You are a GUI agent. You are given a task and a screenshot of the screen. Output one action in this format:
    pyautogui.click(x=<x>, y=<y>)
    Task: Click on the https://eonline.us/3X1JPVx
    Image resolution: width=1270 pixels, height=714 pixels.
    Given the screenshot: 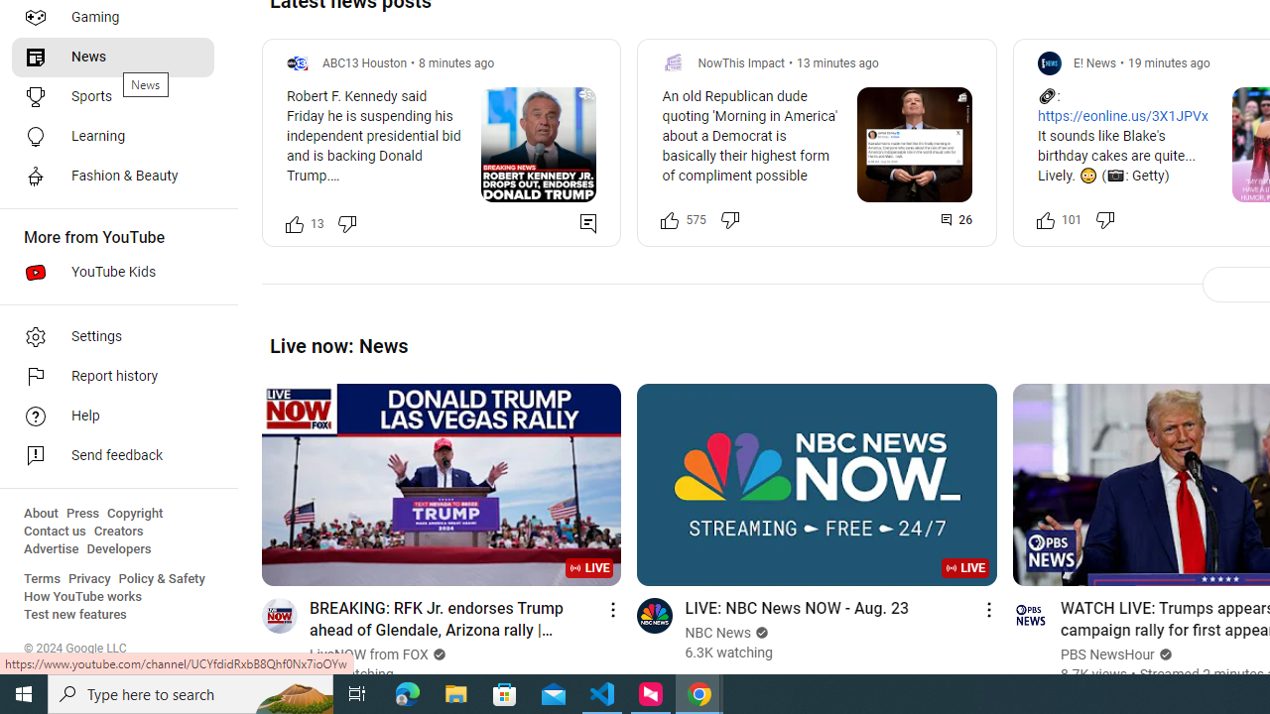 What is the action you would take?
    pyautogui.click(x=1122, y=117)
    